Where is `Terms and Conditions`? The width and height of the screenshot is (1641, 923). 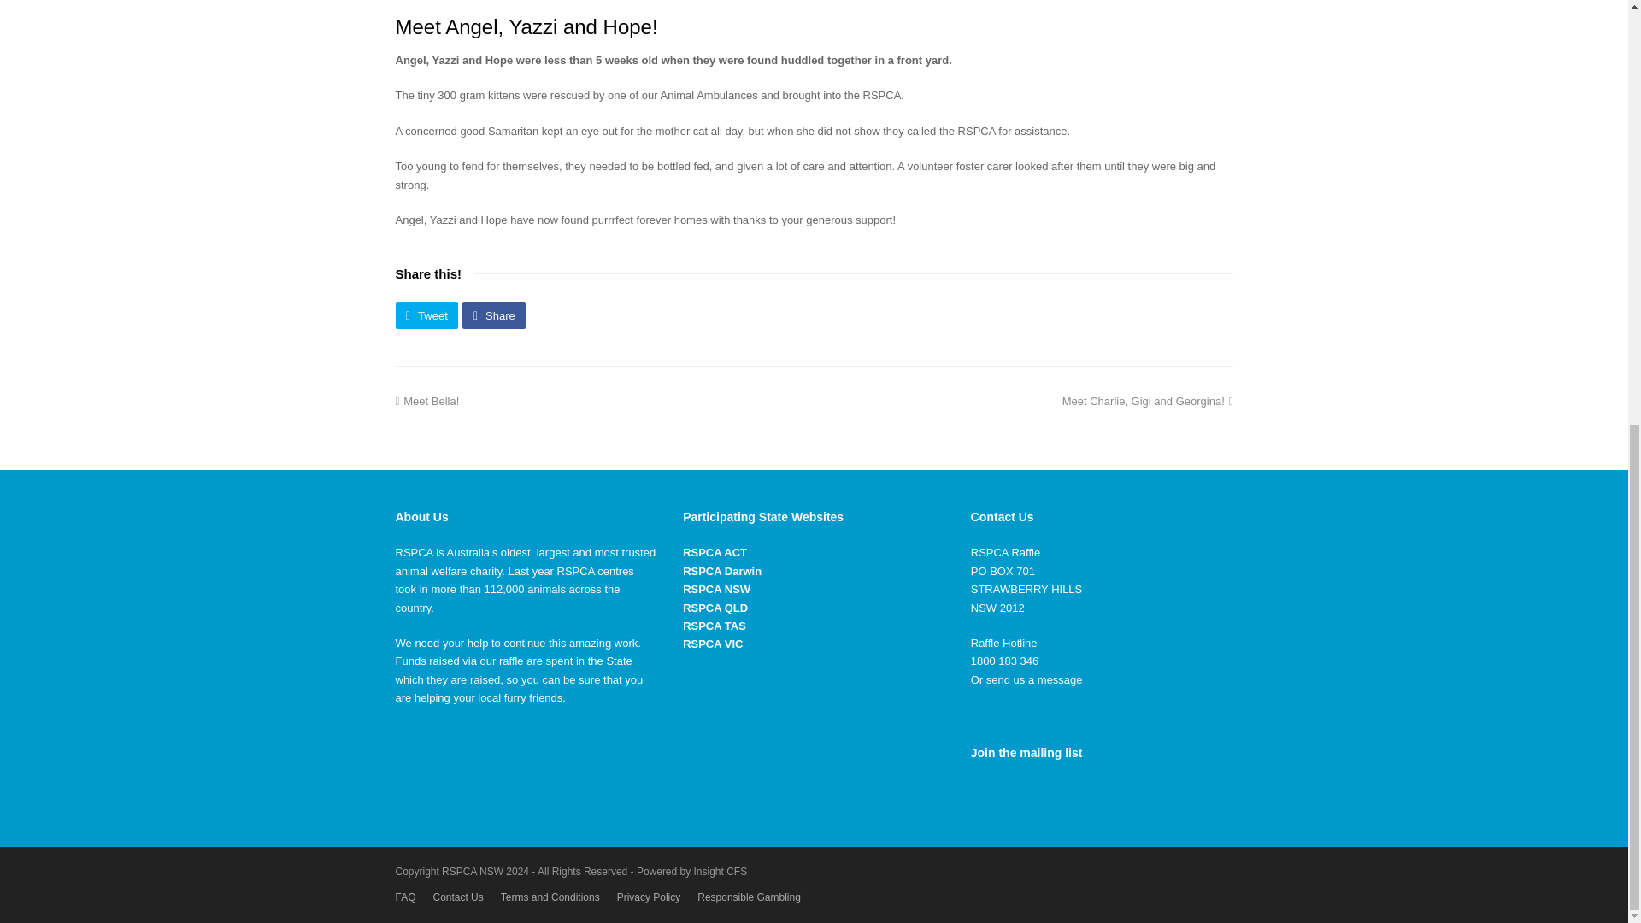
Terms and Conditions is located at coordinates (550, 897).